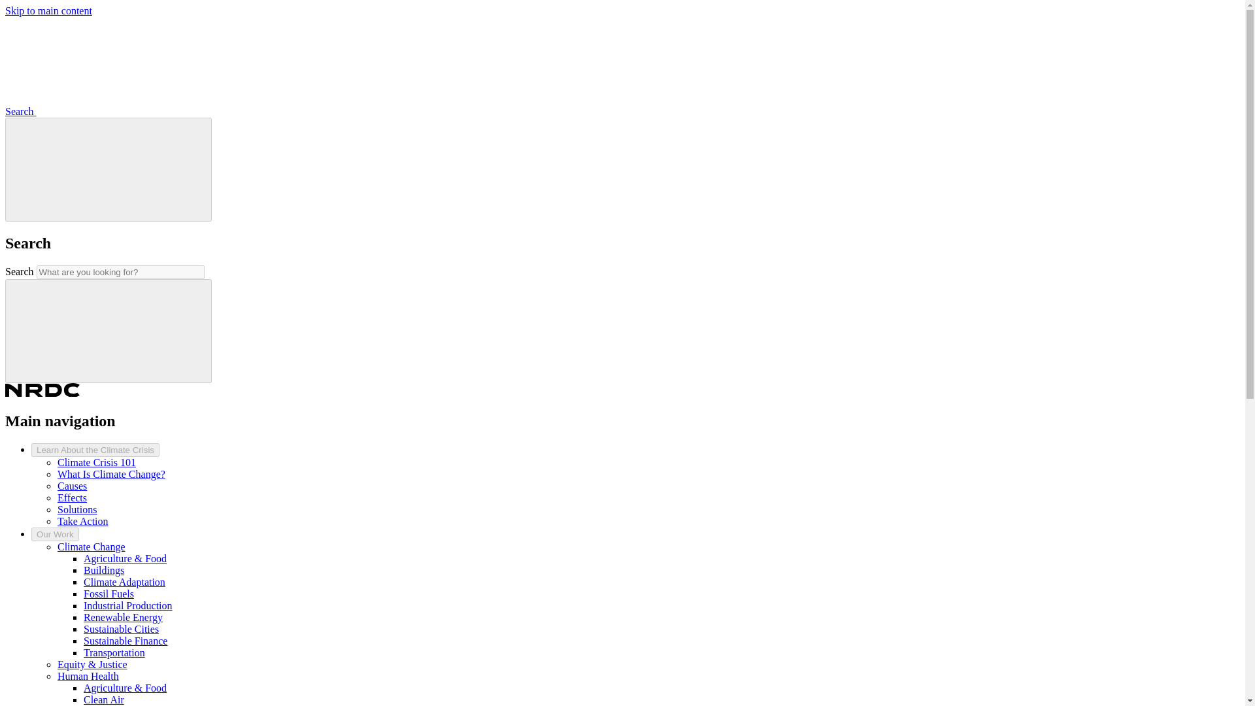 Image resolution: width=1255 pixels, height=706 pixels. I want to click on Fossil Fuels, so click(109, 594).